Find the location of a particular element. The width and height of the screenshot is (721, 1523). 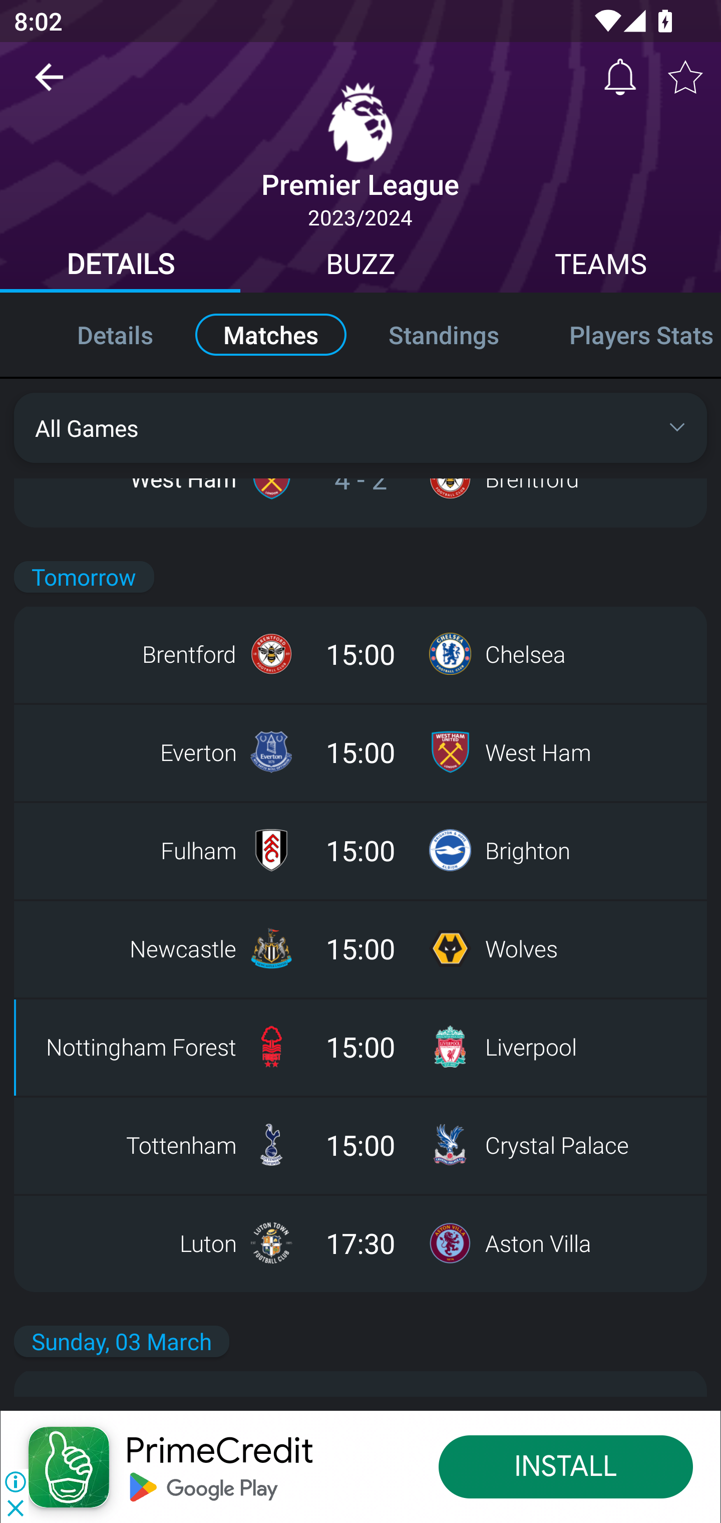

Tottenham 15:00 Crystal Palace is located at coordinates (360, 1144).